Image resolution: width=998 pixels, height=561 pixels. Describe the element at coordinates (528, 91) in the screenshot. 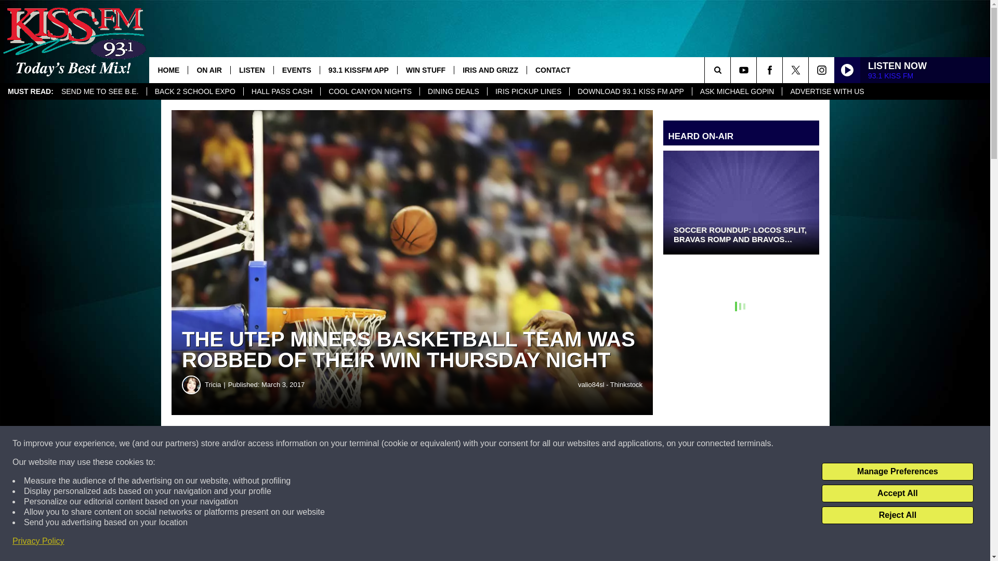

I see `IRIS PICKUP LINES` at that location.